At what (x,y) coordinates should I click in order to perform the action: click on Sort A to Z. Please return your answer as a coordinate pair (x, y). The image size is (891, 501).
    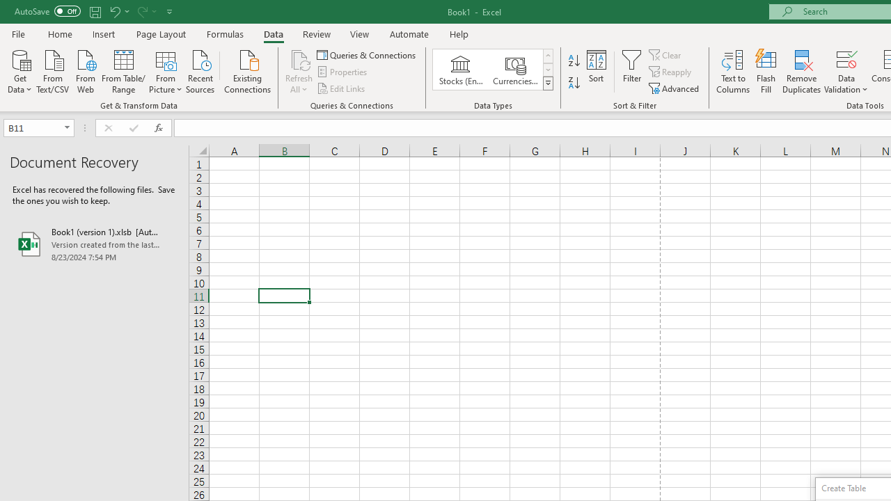
    Looking at the image, I should click on (574, 61).